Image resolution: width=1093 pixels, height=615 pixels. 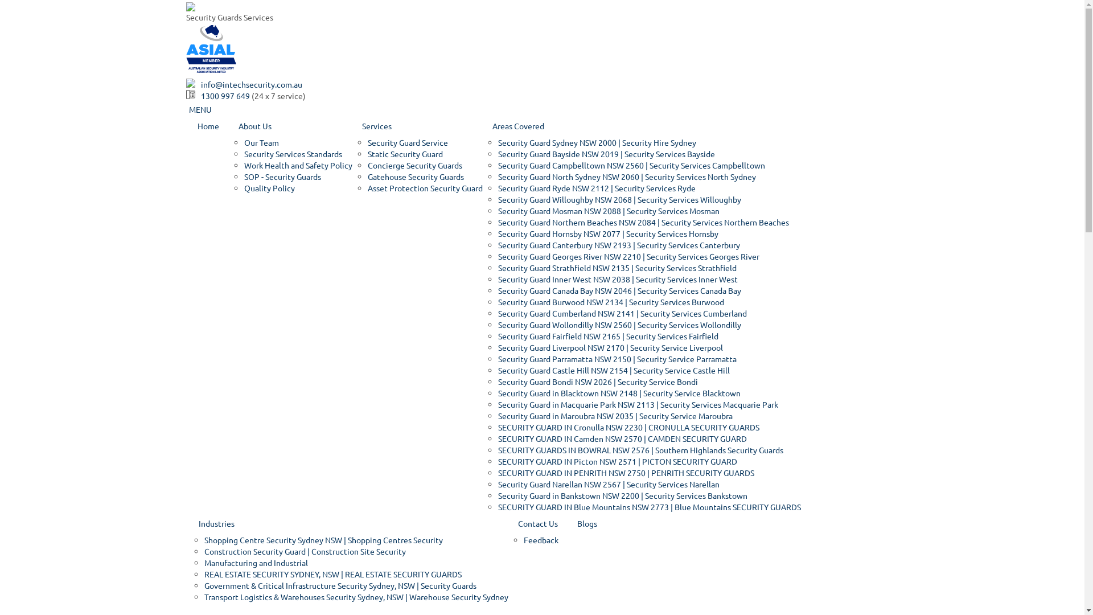 I want to click on Security Guard Bondi NSW 2026 | Security Service Bondi, so click(x=598, y=382).